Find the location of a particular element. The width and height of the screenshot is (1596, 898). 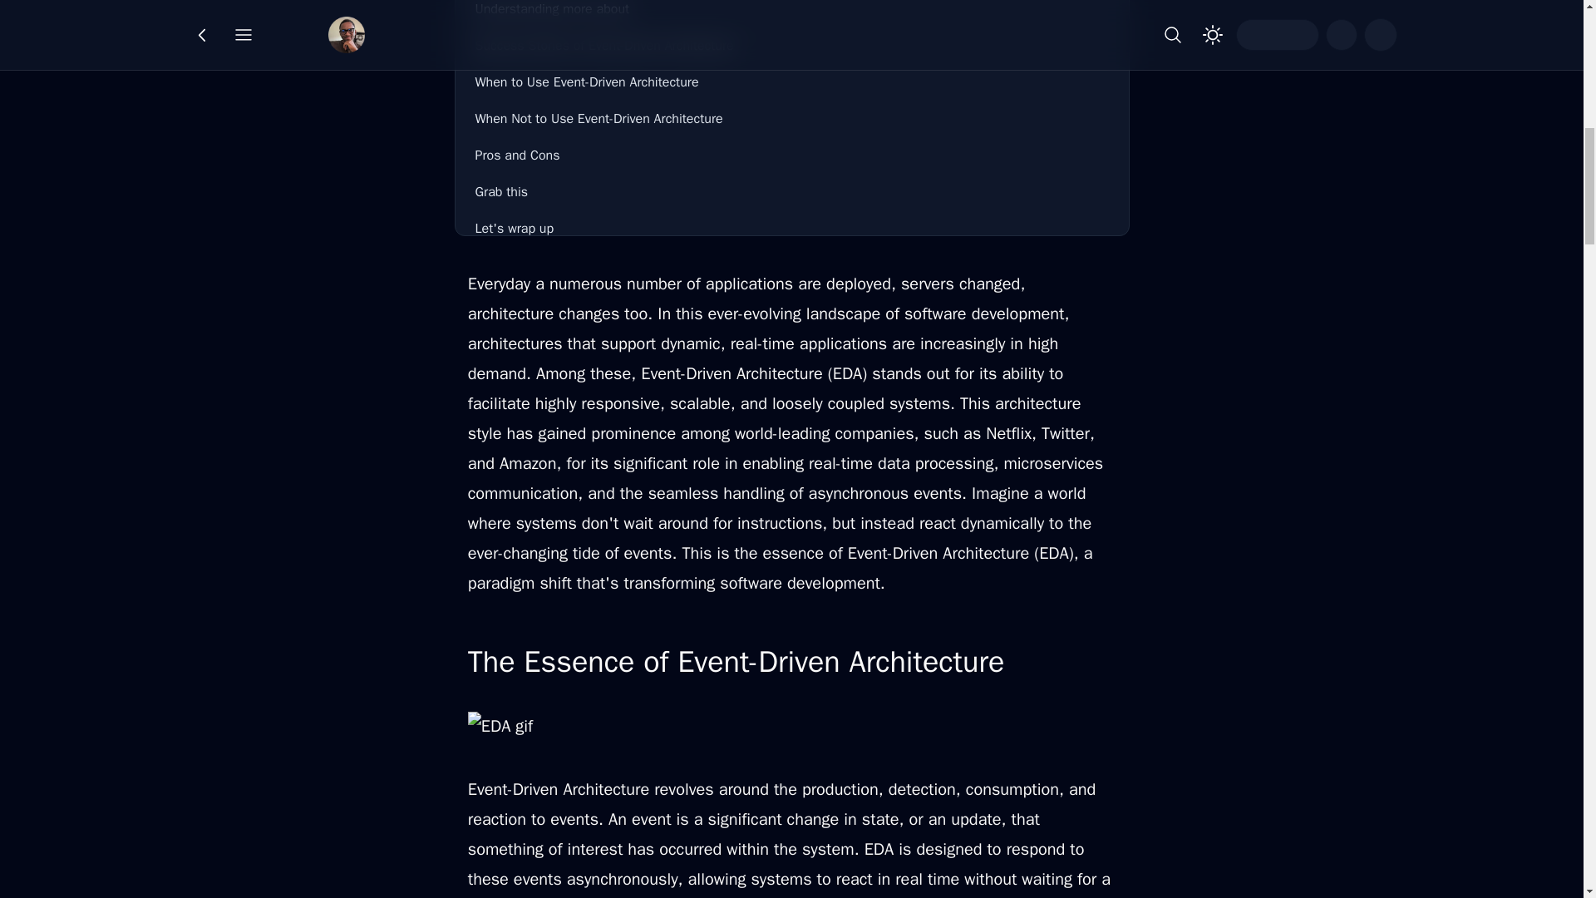

When to Use Event-Driven Architecture is located at coordinates (792, 81).